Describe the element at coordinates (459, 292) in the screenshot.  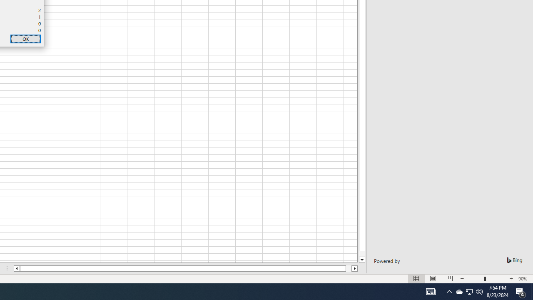
I see `User Promoted Notification Area` at that location.